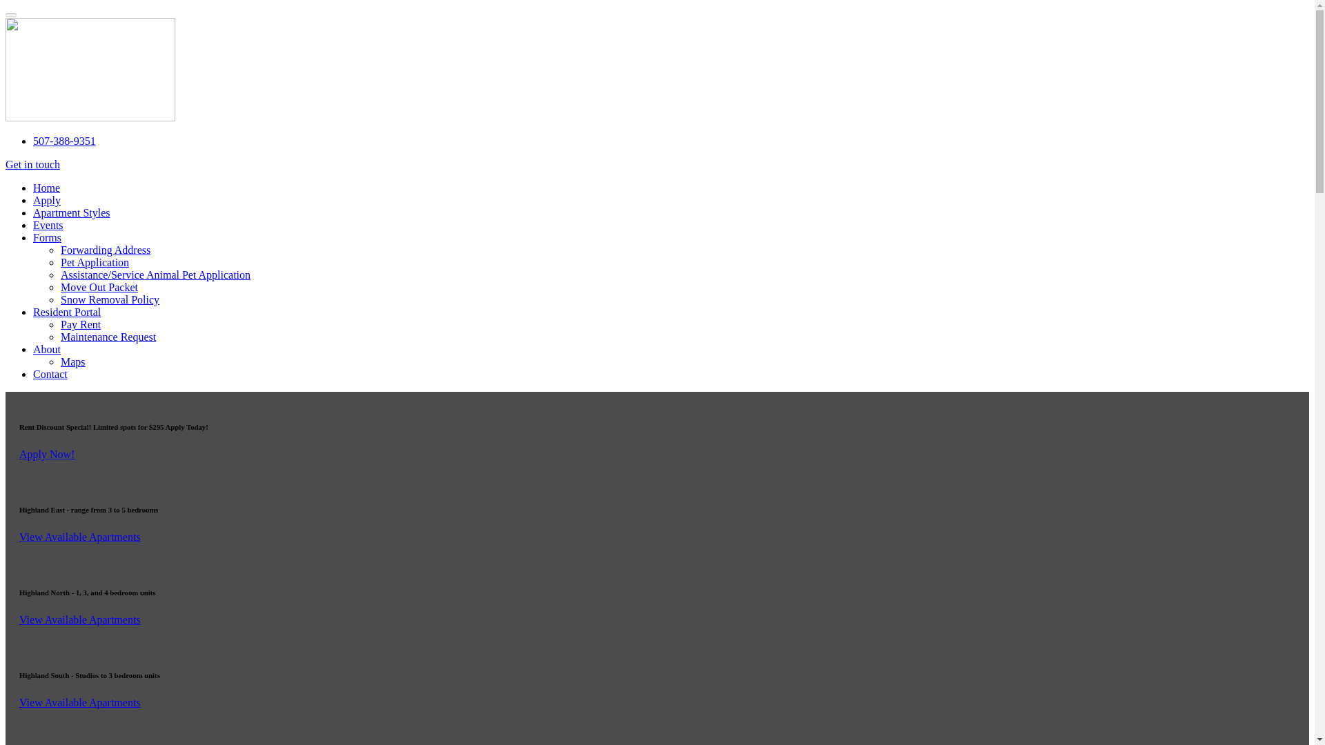 The width and height of the screenshot is (1325, 745). Describe the element at coordinates (32, 164) in the screenshot. I see `Get in touch` at that location.